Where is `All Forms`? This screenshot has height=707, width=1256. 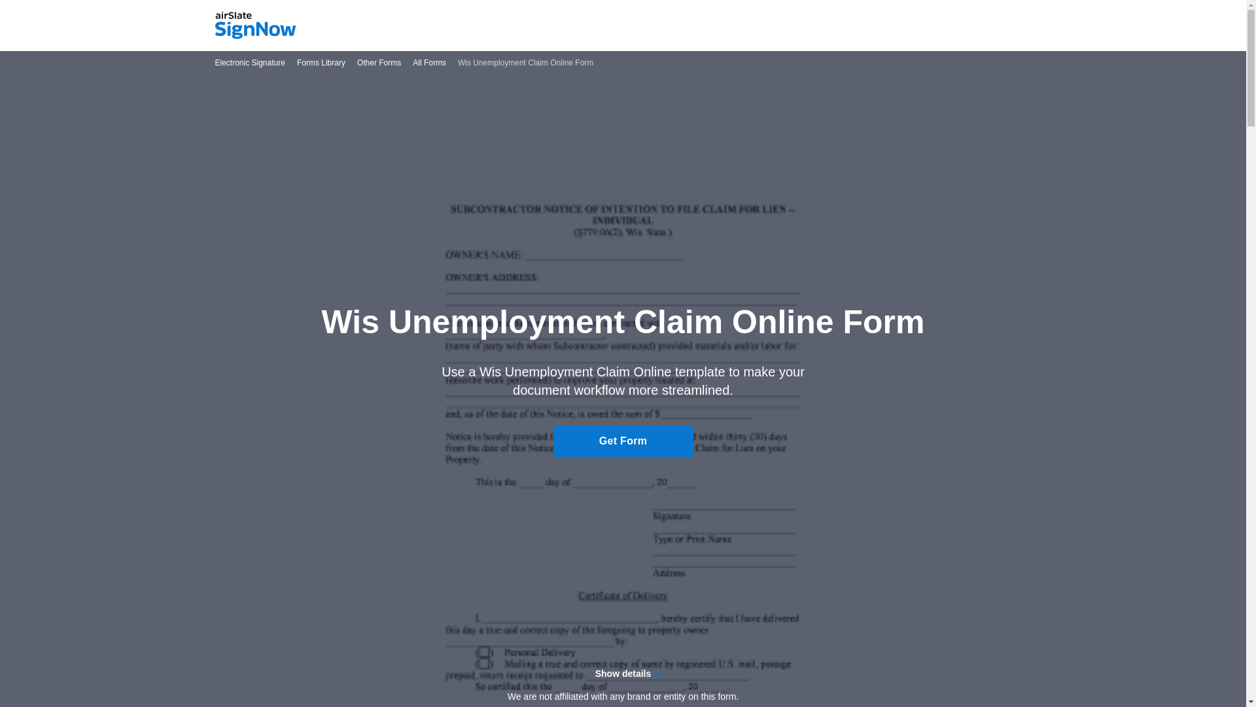
All Forms is located at coordinates (429, 63).